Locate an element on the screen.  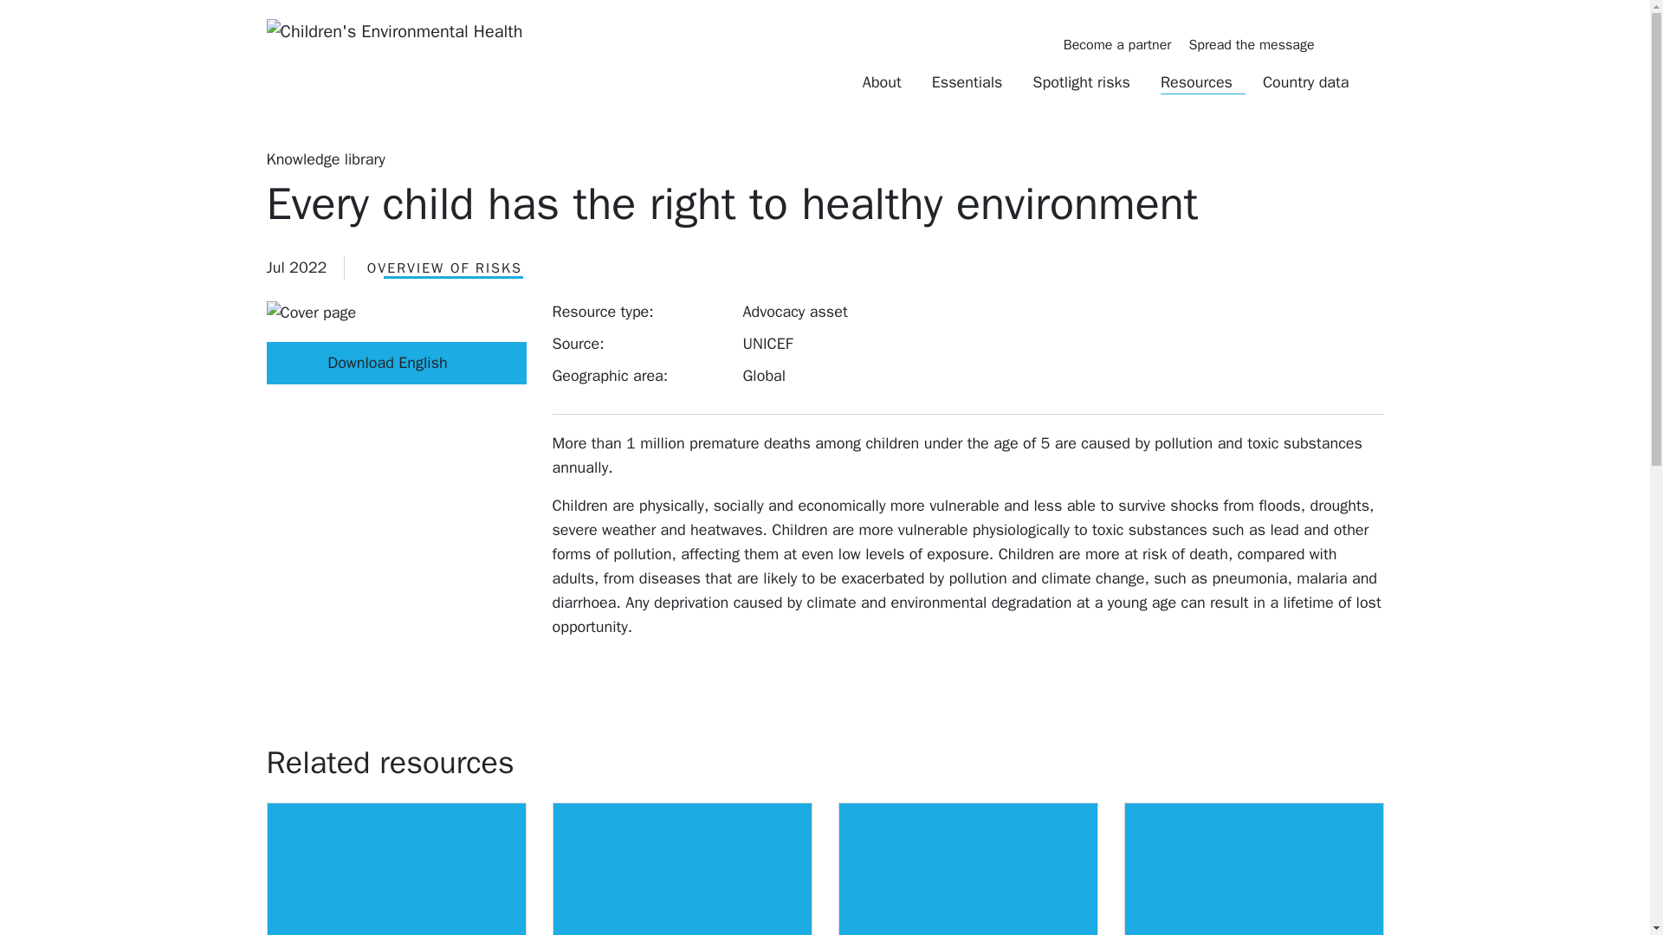
Resources is located at coordinates (1203, 81).